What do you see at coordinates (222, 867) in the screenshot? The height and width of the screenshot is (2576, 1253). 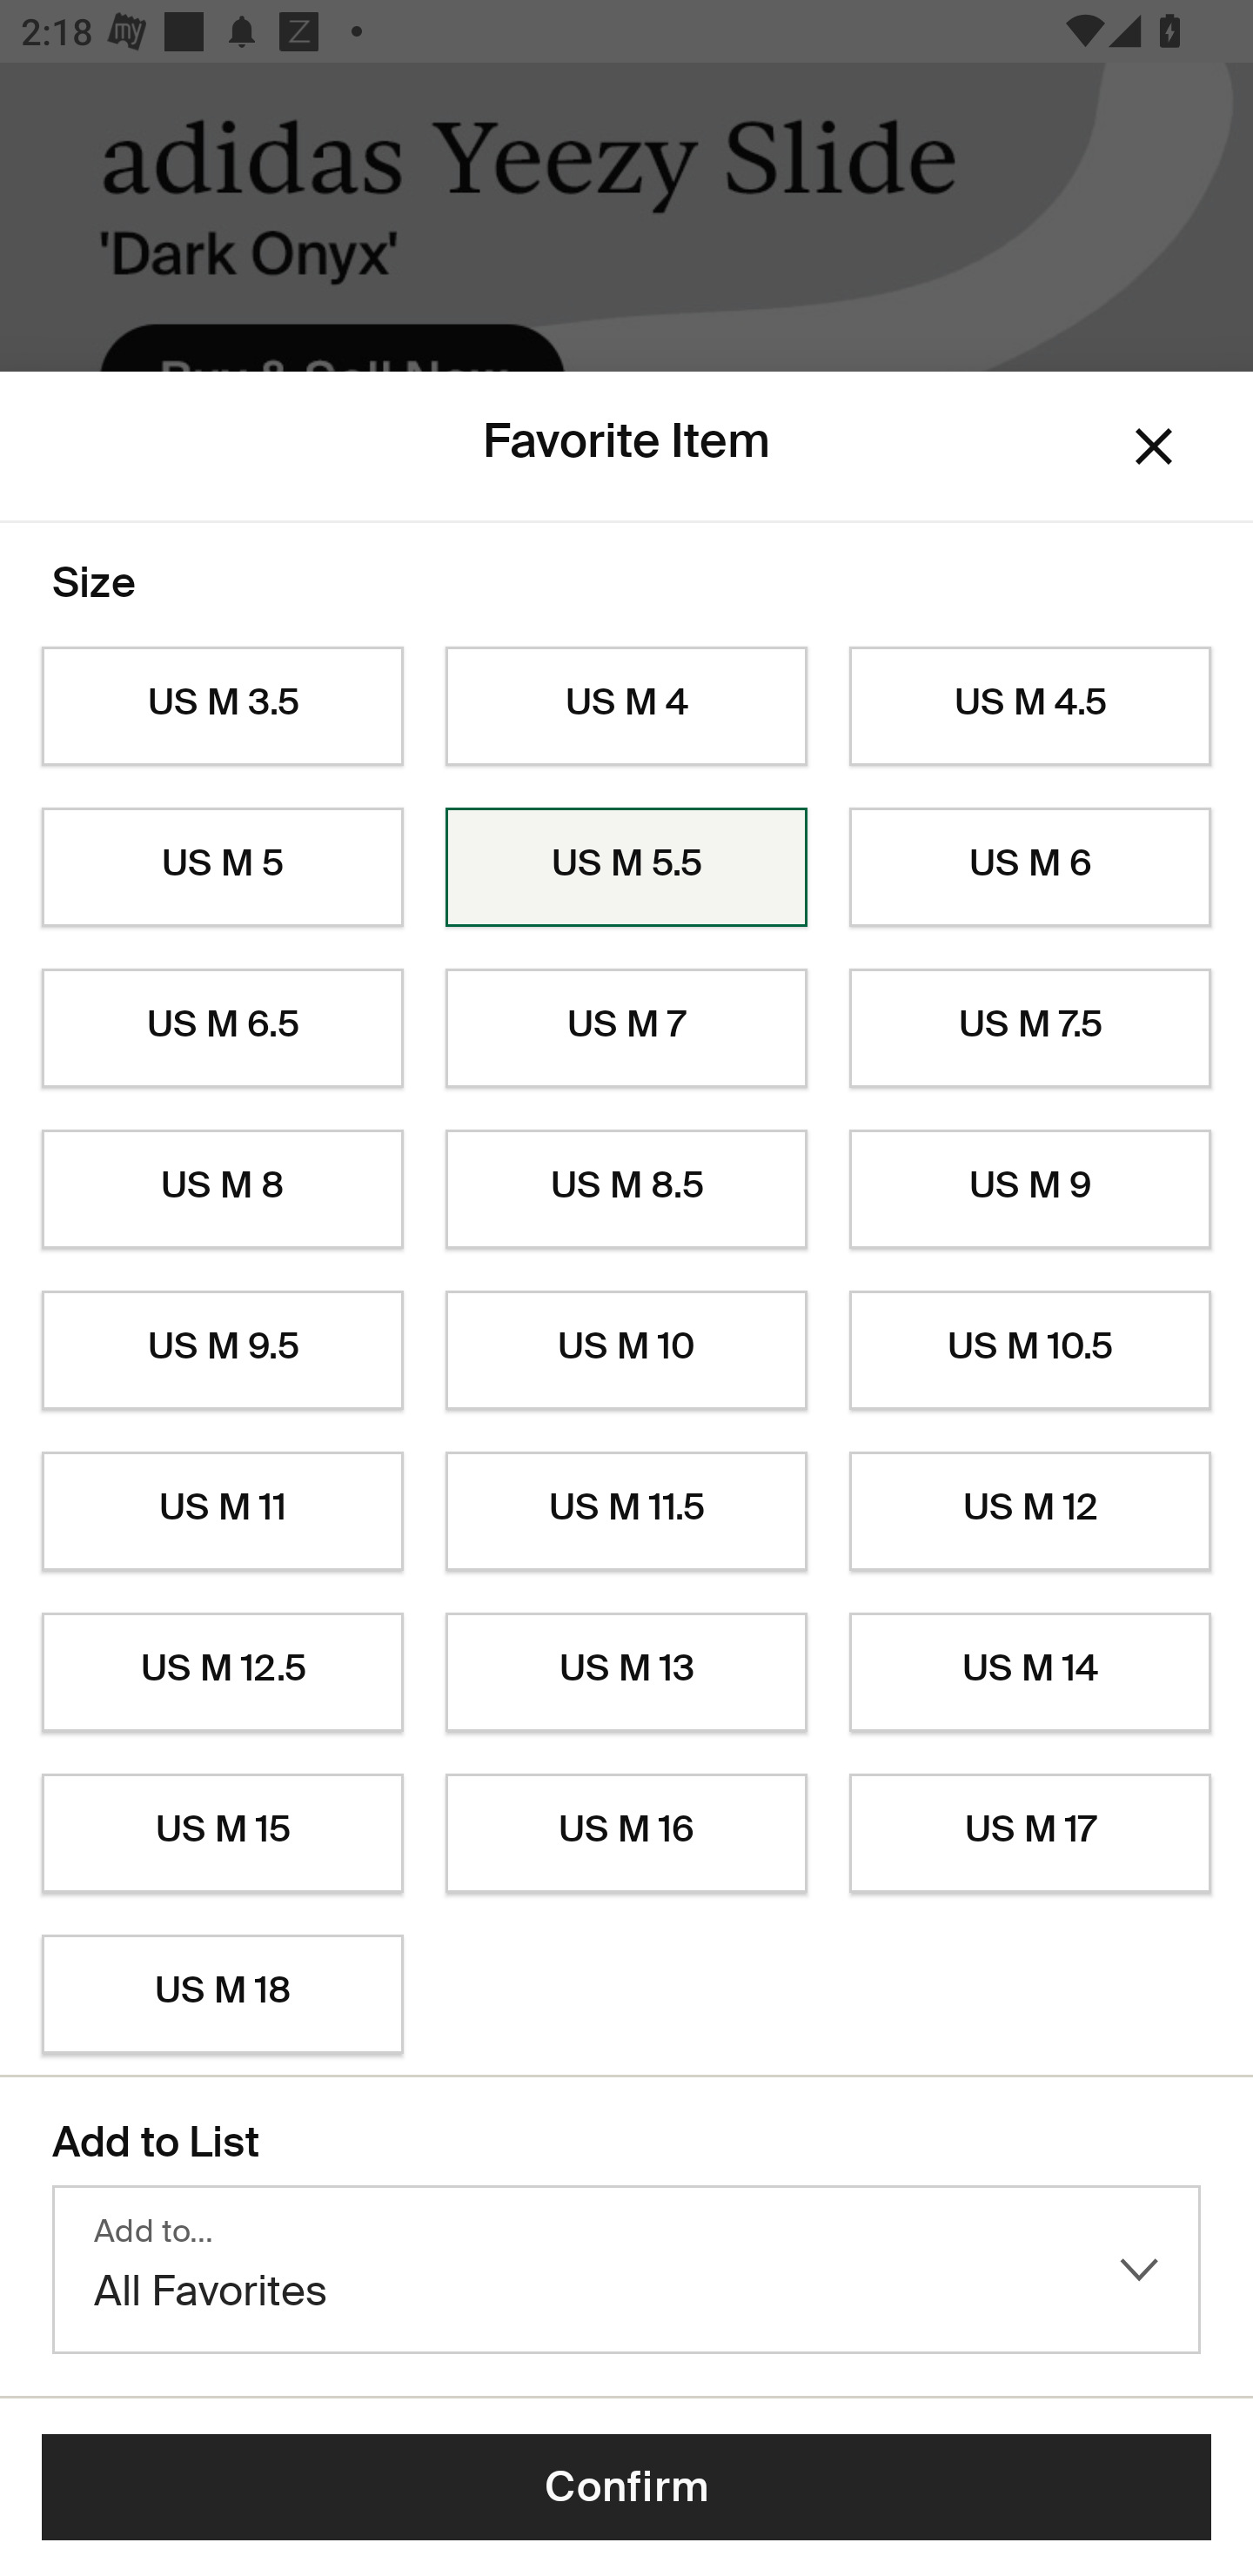 I see `US M 5` at bounding box center [222, 867].